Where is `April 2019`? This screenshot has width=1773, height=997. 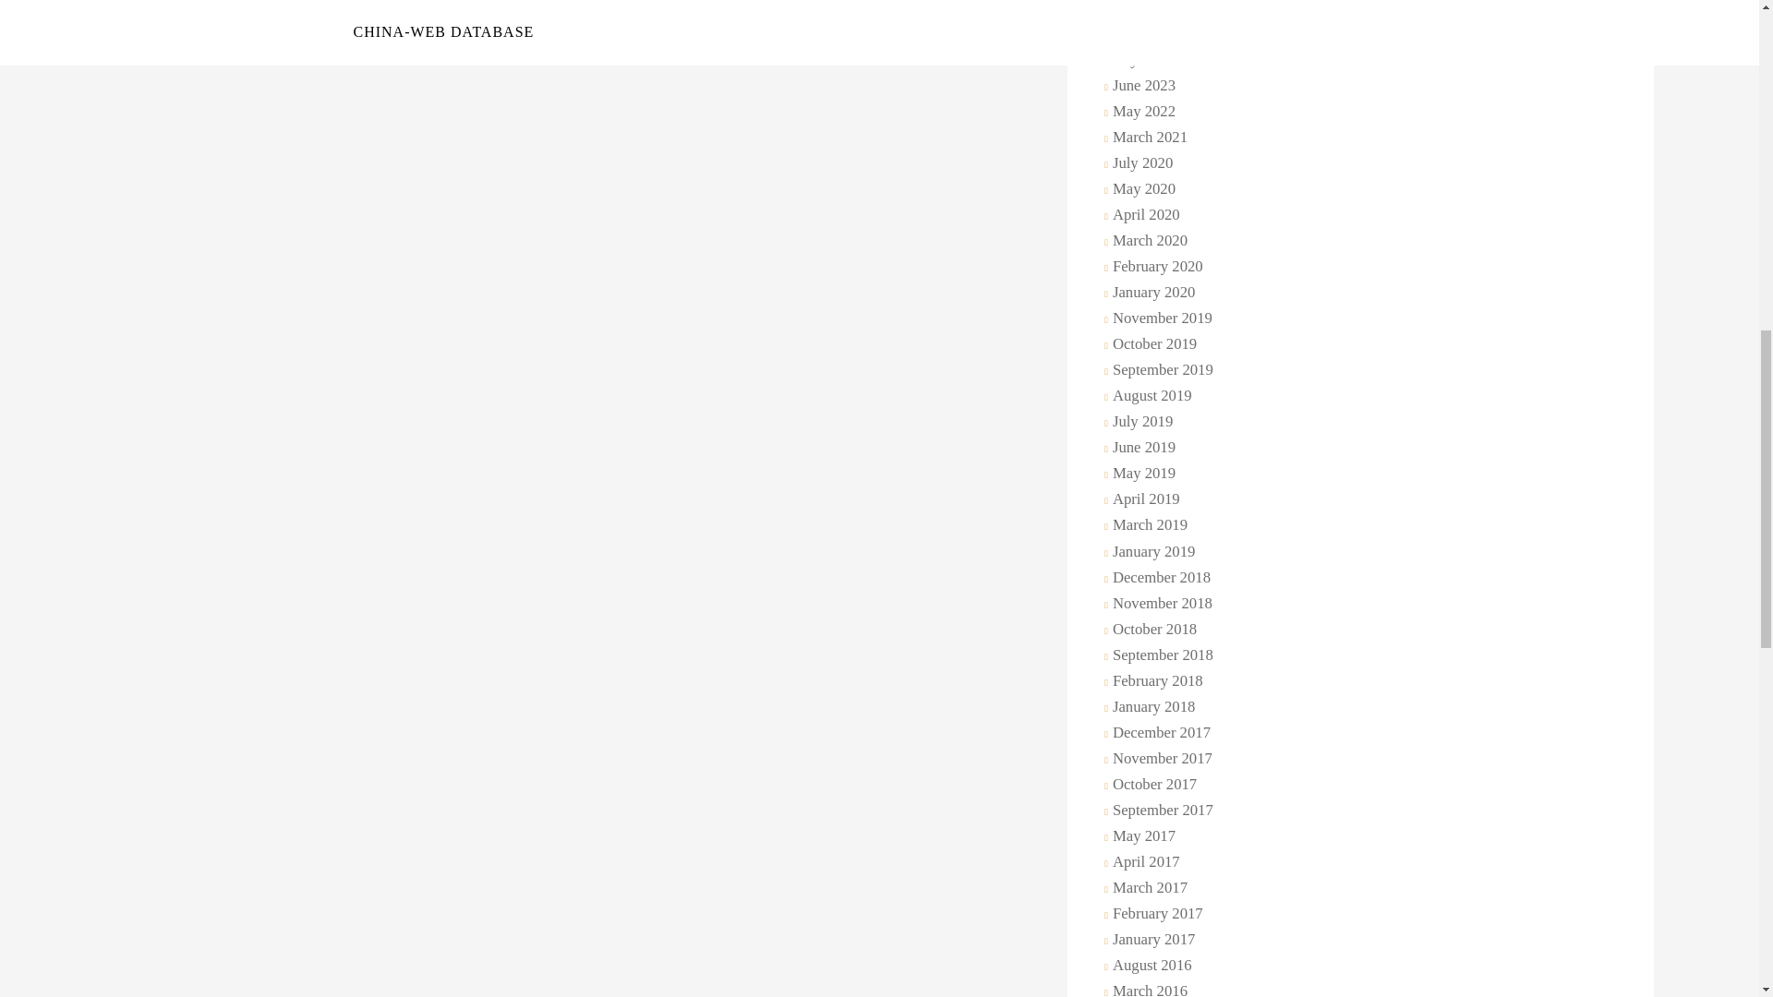
April 2019 is located at coordinates (1144, 500).